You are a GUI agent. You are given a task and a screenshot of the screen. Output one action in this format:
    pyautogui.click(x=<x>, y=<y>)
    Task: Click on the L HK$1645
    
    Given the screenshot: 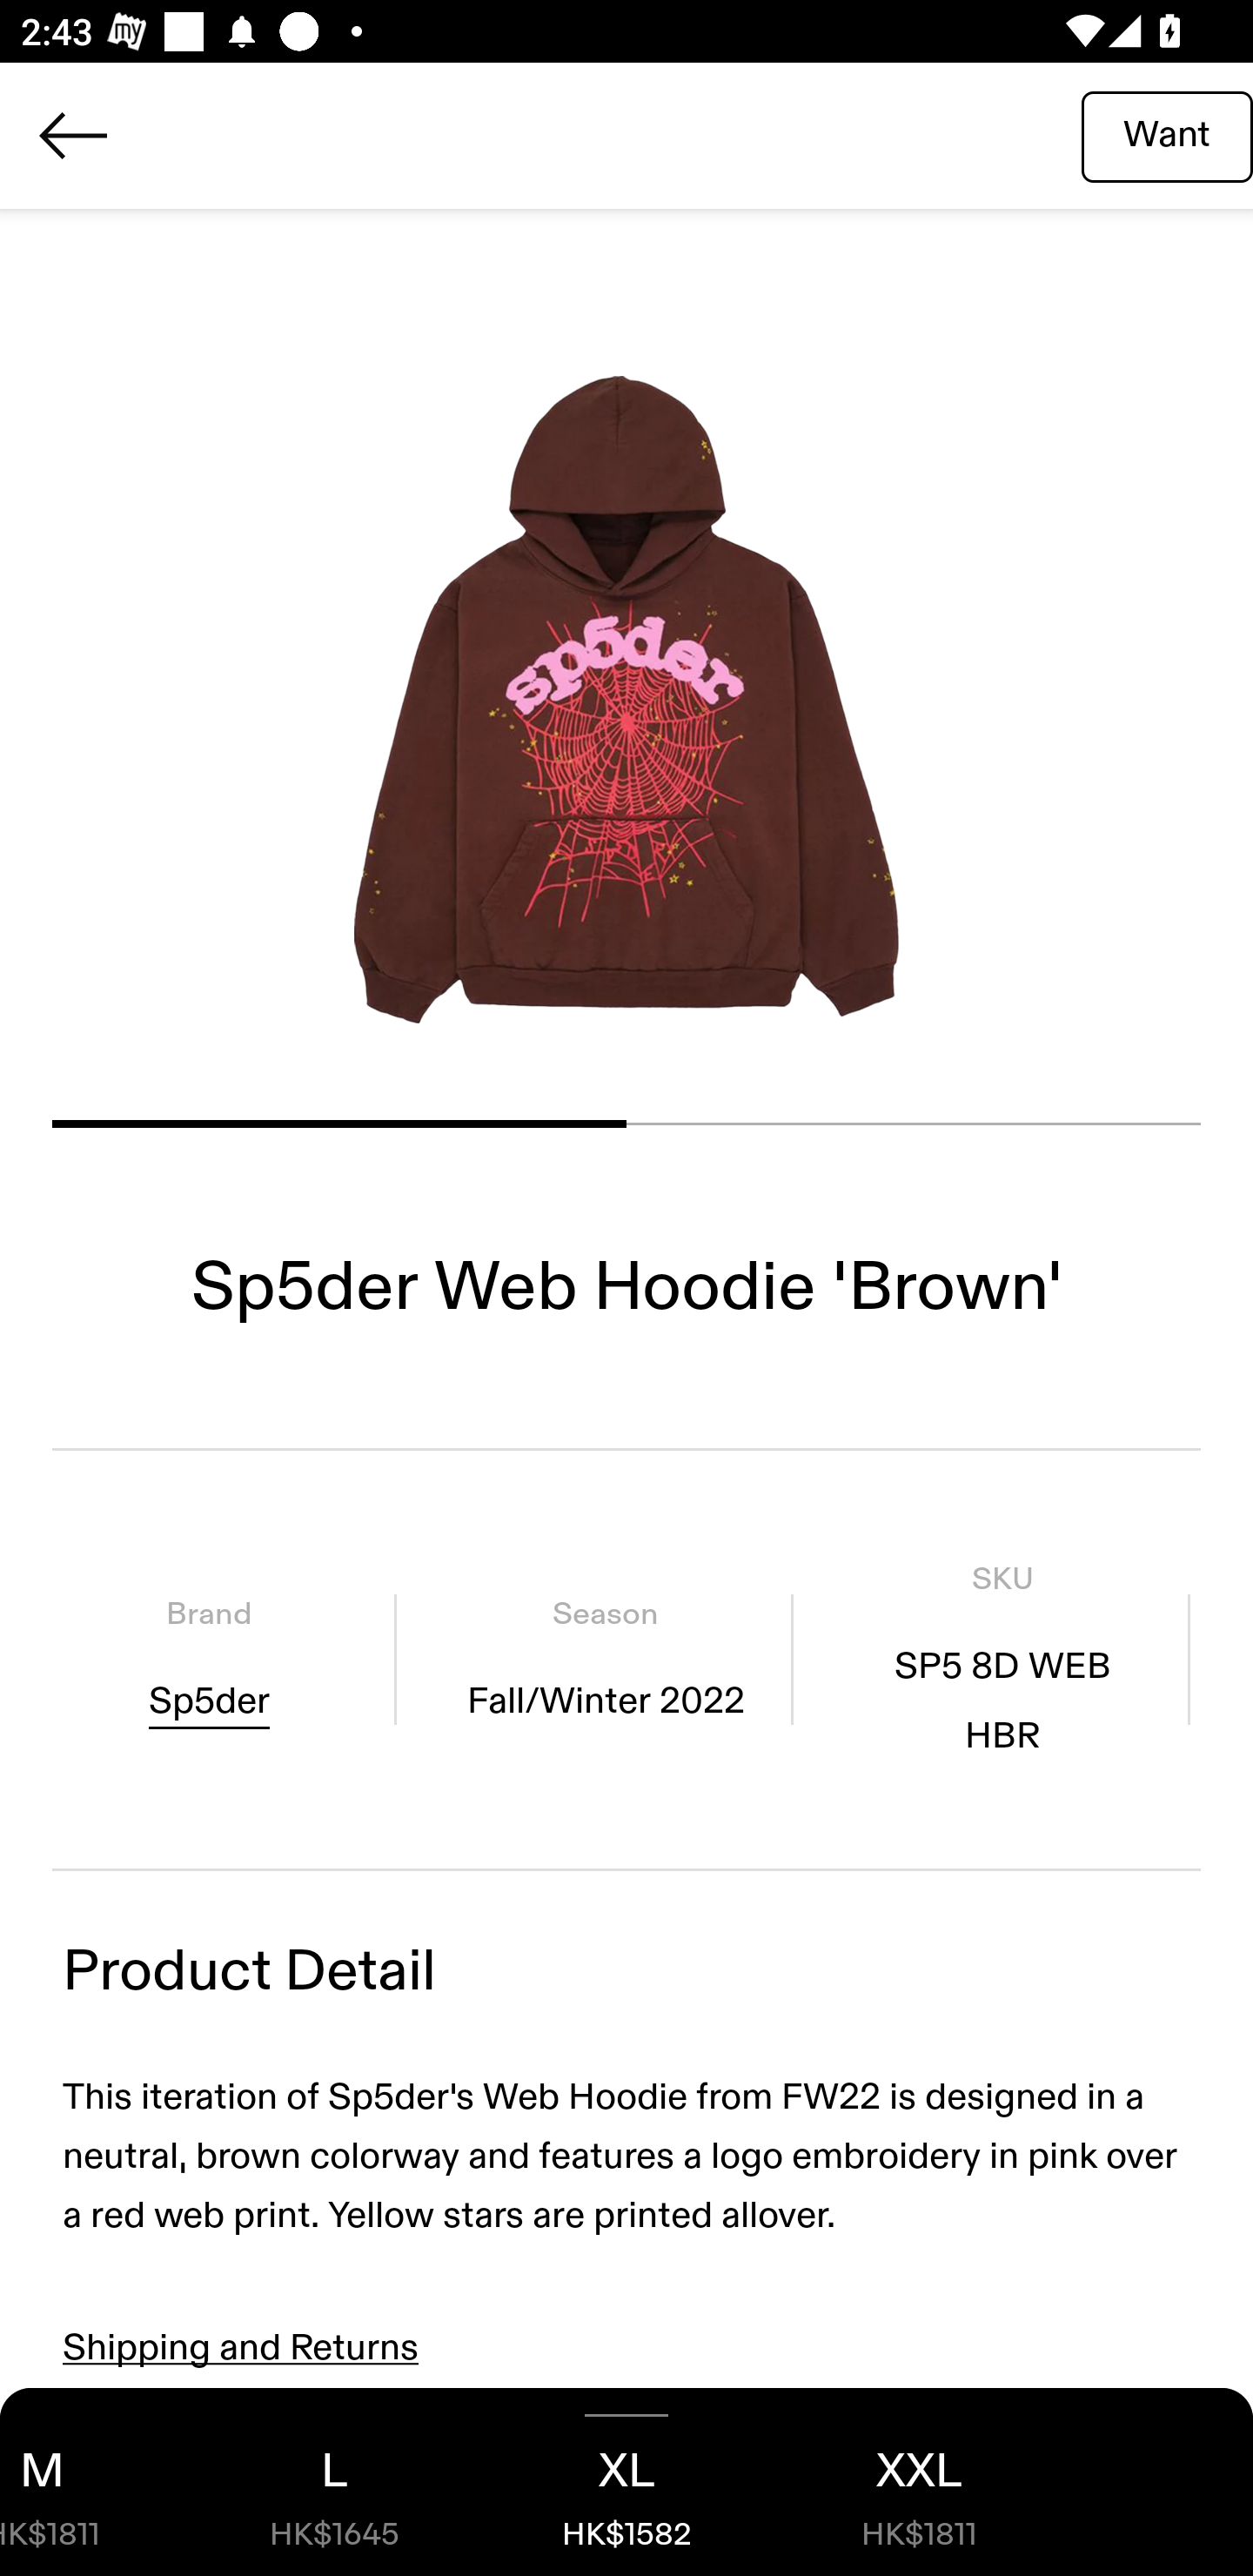 What is the action you would take?
    pyautogui.click(x=334, y=2482)
    